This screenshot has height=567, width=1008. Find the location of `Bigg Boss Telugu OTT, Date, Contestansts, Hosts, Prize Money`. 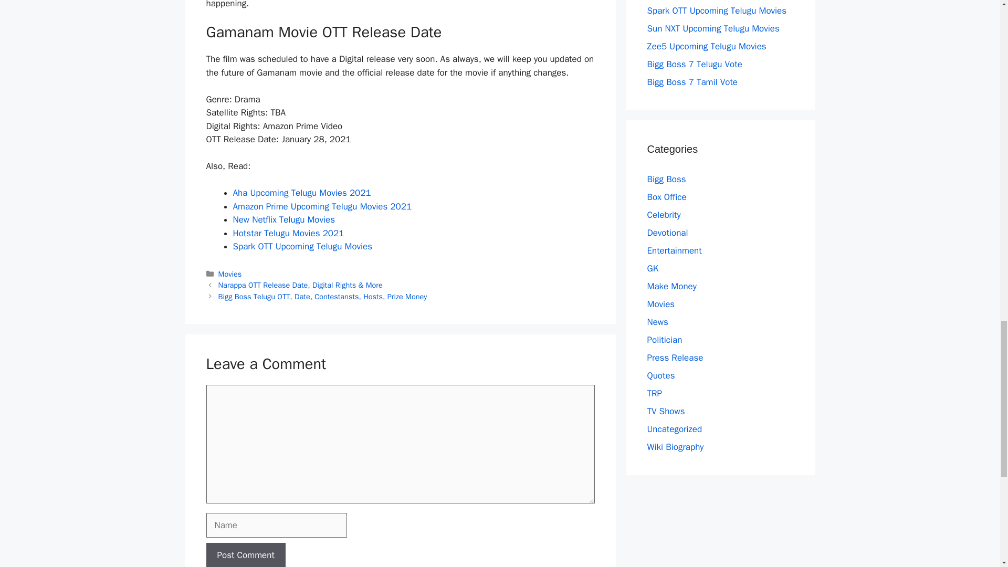

Bigg Boss Telugu OTT, Date, Contestansts, Hosts, Prize Money is located at coordinates (323, 296).